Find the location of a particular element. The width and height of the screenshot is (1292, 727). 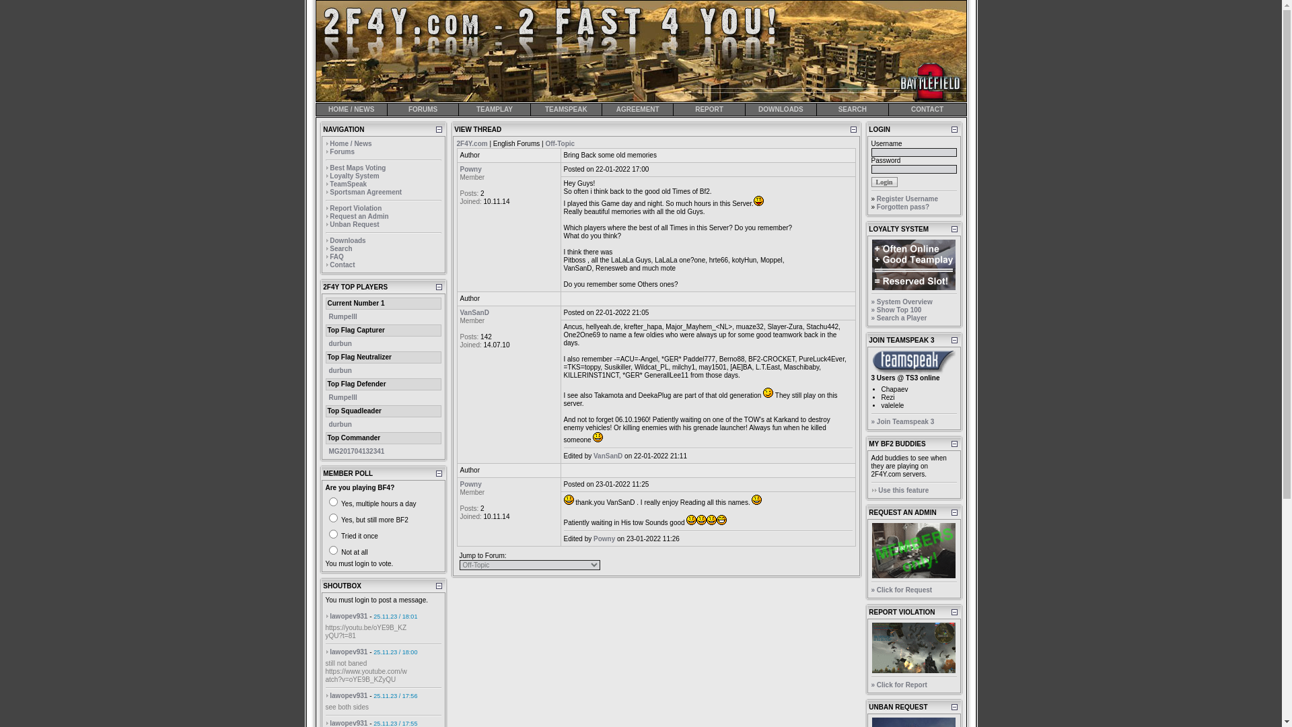

lawopev931 is located at coordinates (349, 617).